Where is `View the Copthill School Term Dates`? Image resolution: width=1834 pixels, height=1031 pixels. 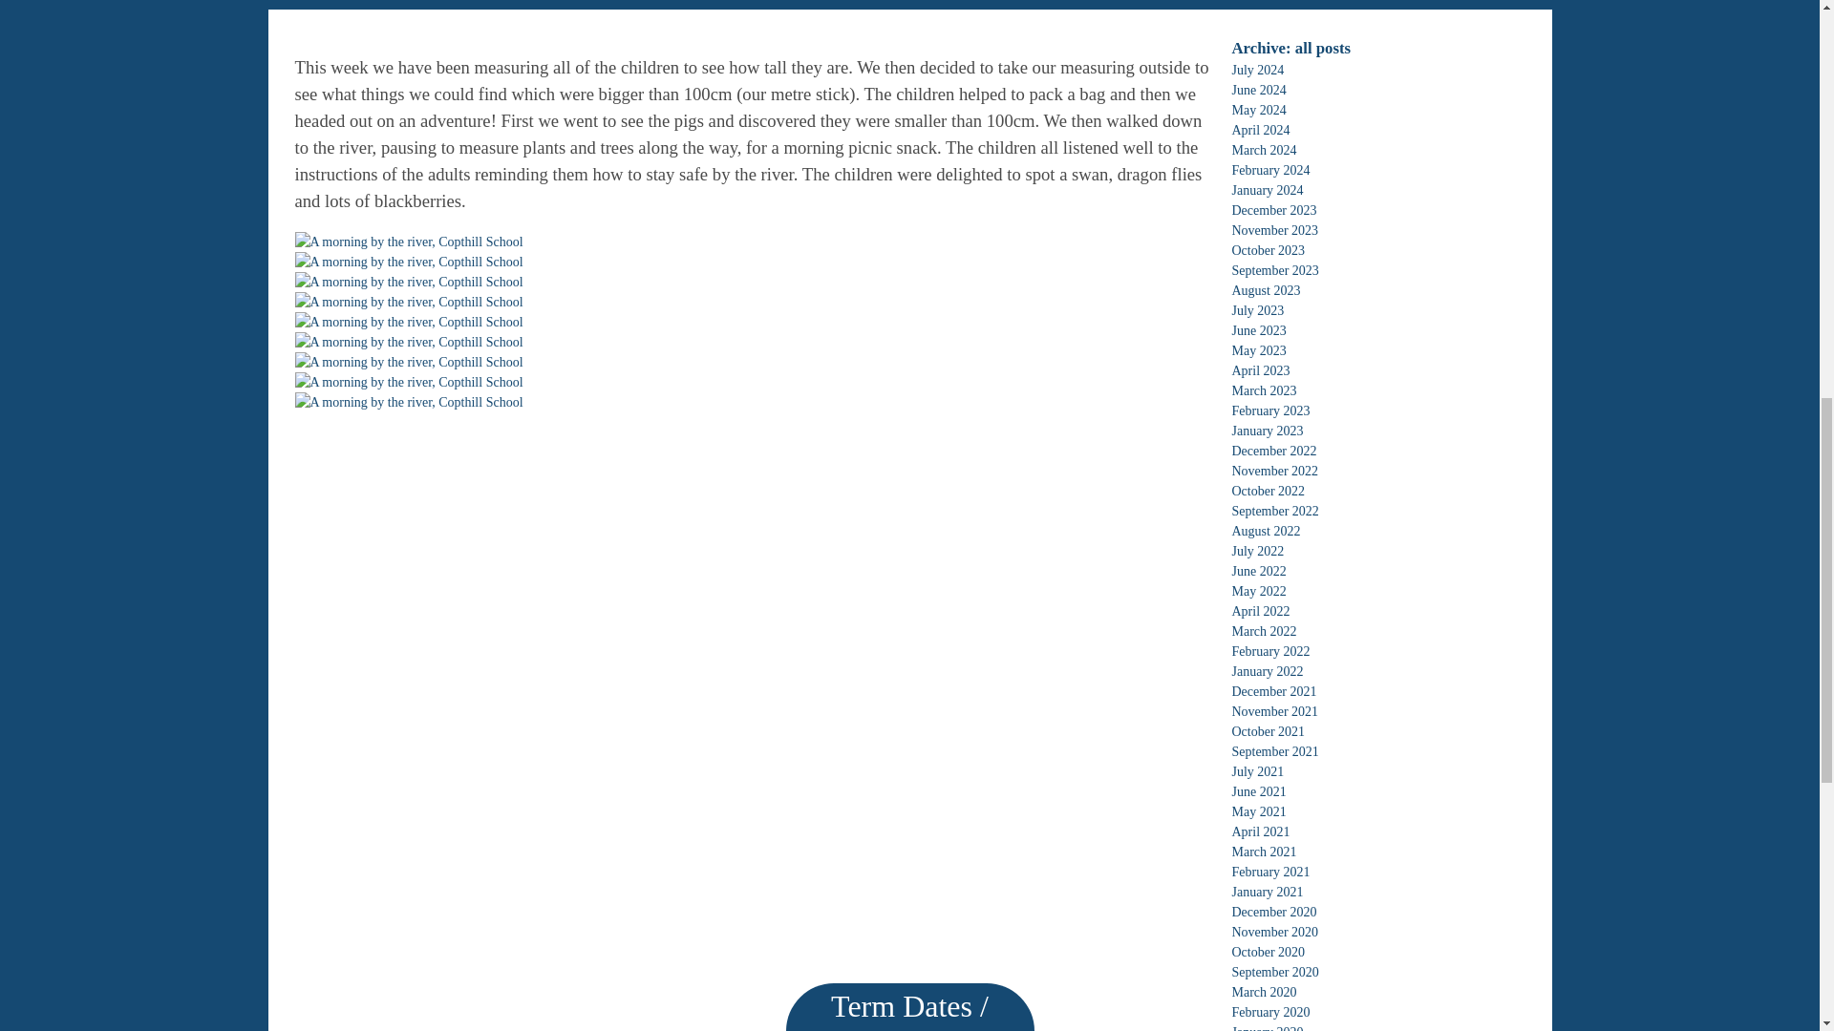 View the Copthill School Term Dates is located at coordinates (909, 21).